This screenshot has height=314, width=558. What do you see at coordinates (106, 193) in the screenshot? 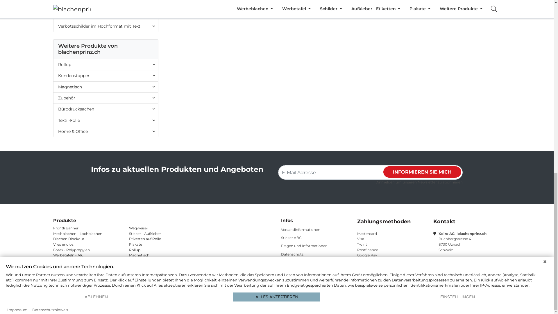
I see `Sticker - Aufkleber` at bounding box center [106, 193].